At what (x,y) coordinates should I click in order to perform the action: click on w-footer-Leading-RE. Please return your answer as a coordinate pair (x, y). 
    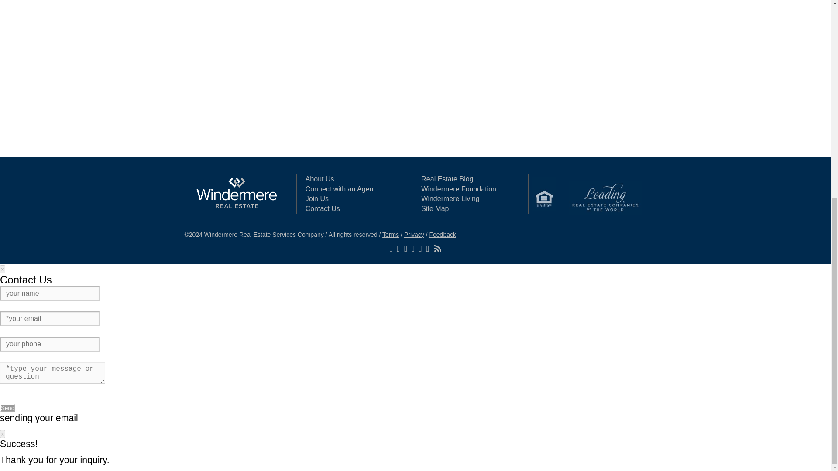
    Looking at the image, I should click on (605, 198).